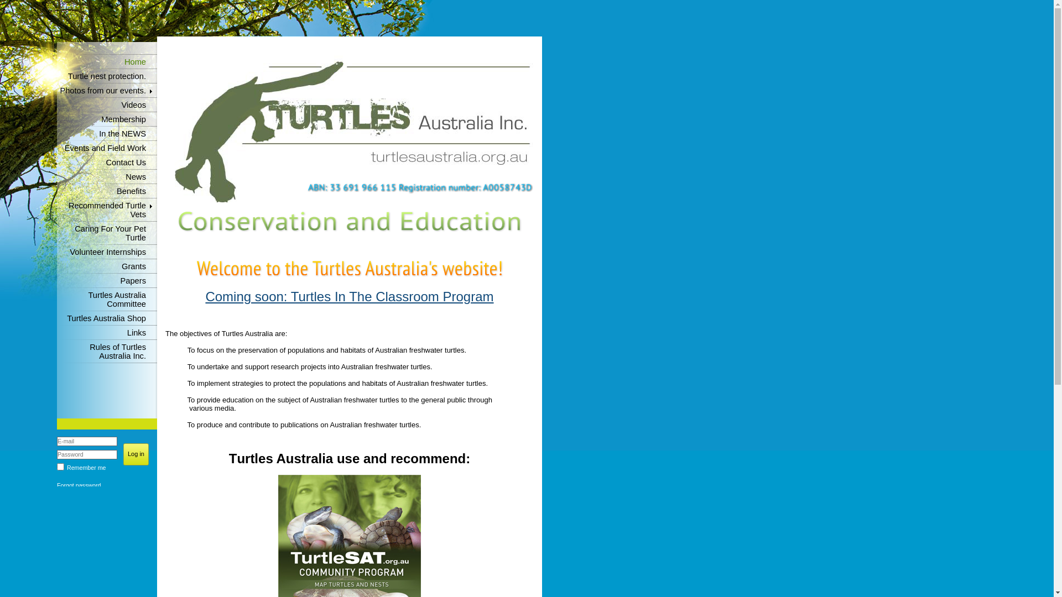 This screenshot has height=597, width=1062. Describe the element at coordinates (107, 105) in the screenshot. I see `Videos` at that location.